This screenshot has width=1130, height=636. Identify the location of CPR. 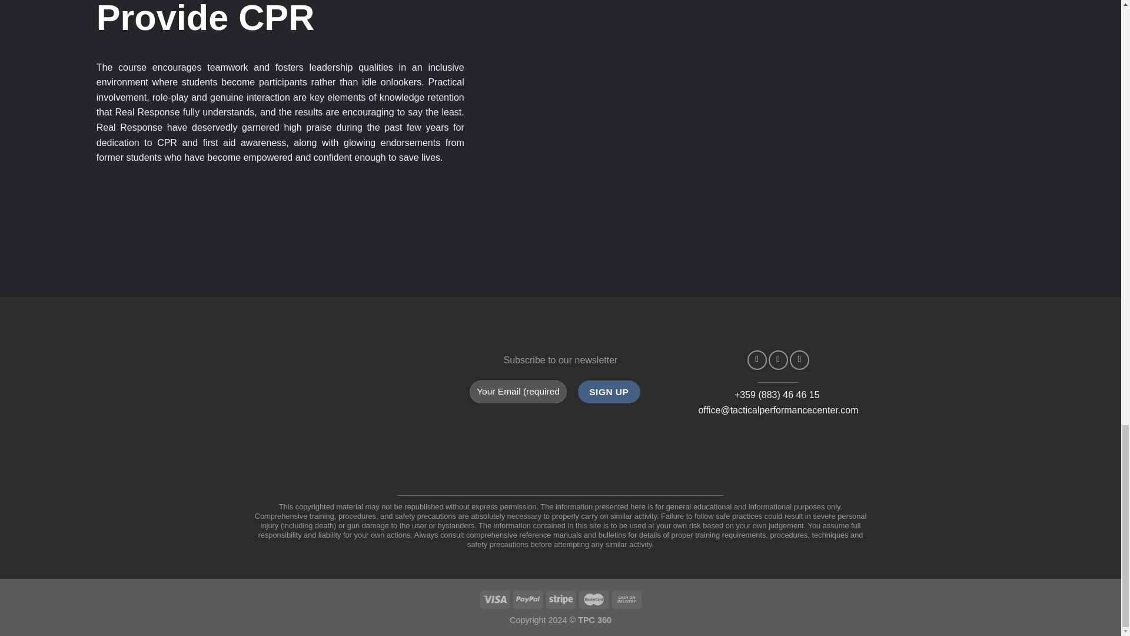
(167, 143).